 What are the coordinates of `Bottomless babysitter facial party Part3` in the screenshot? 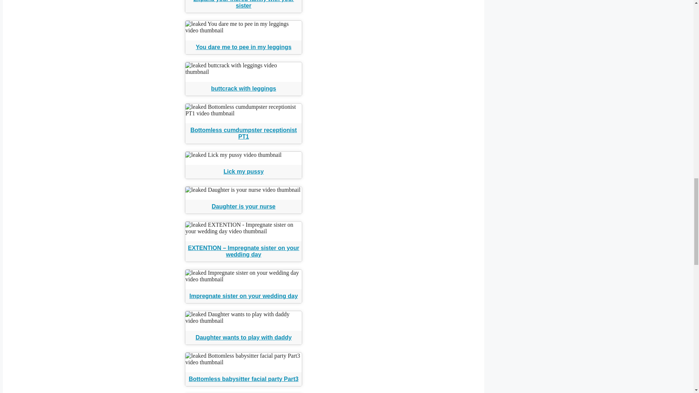 It's located at (243, 378).